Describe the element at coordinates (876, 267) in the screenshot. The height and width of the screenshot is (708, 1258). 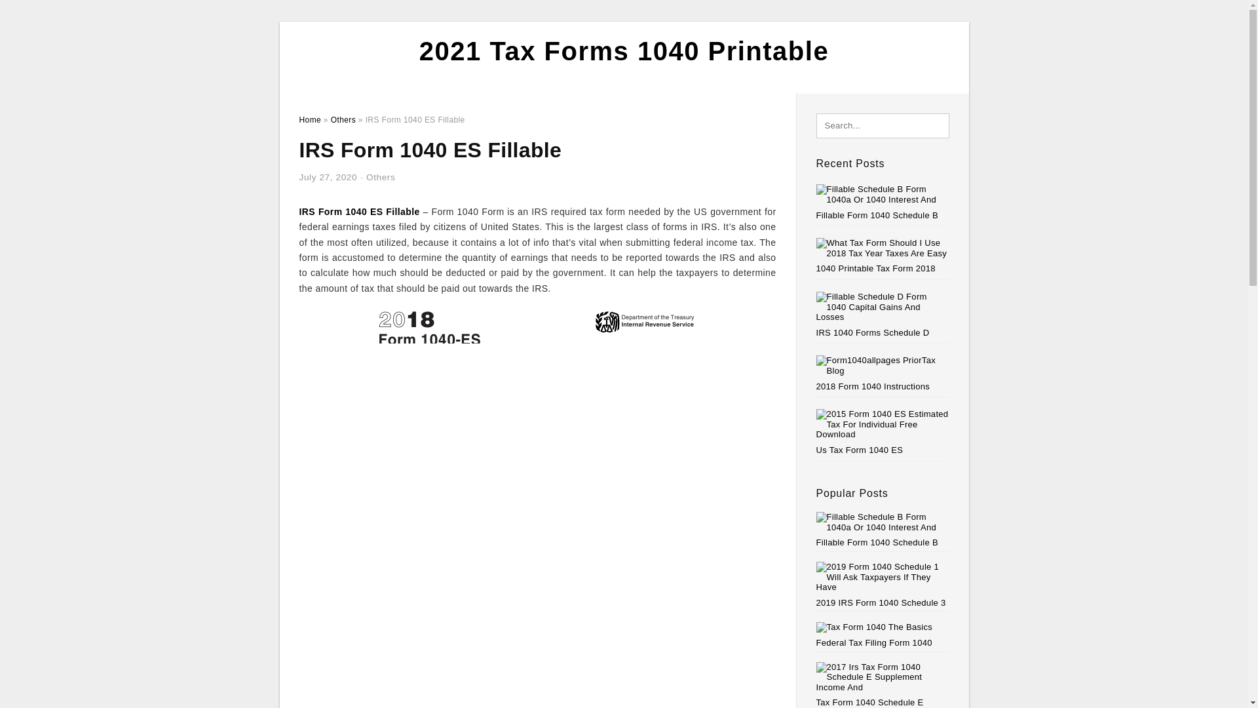
I see `1040 Printable Tax Form 2018` at that location.